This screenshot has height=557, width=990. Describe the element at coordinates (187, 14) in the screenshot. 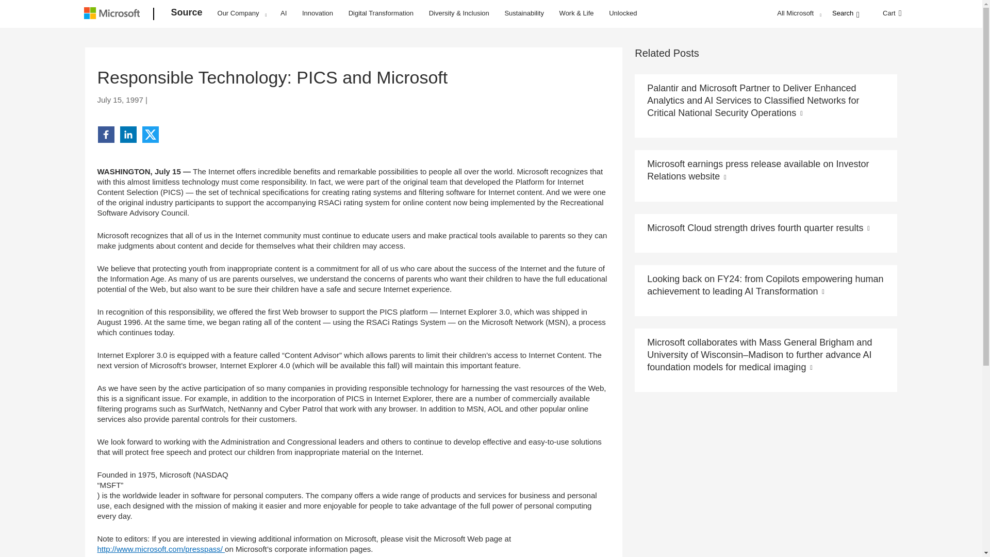

I see `Source` at that location.